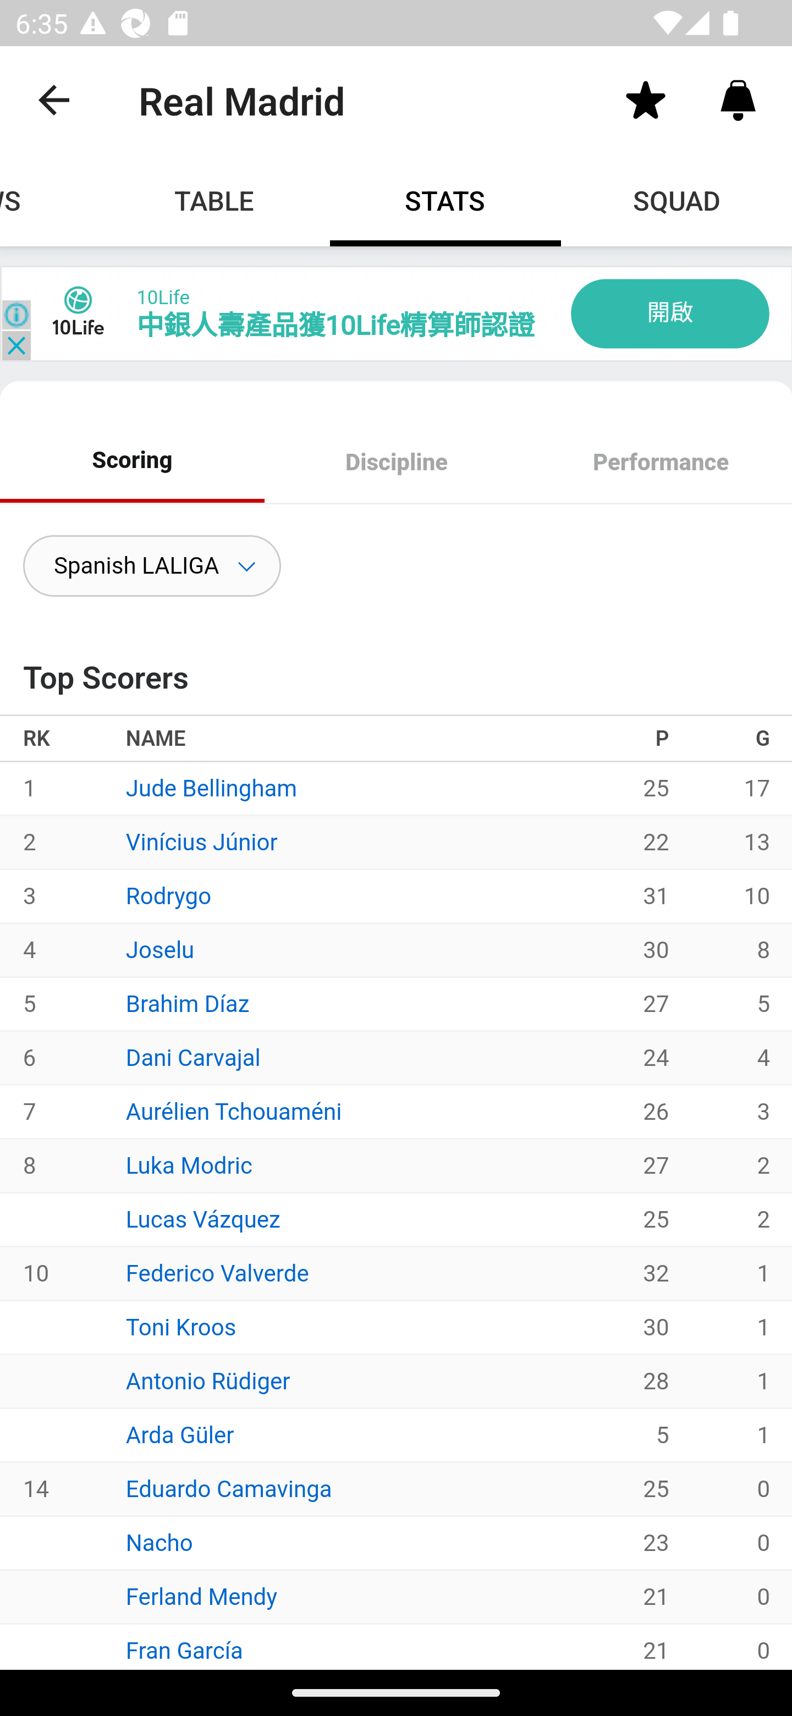  Describe the element at coordinates (201, 842) in the screenshot. I see `Vinícius Júnior` at that location.